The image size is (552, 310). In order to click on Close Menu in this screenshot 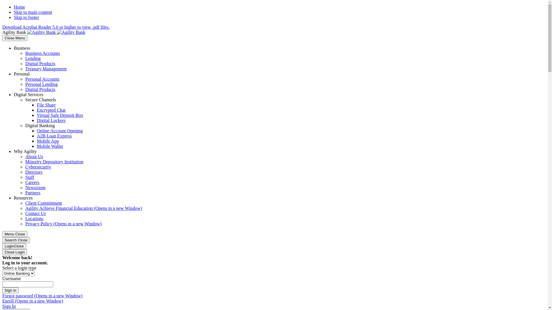, I will do `click(15, 38)`.